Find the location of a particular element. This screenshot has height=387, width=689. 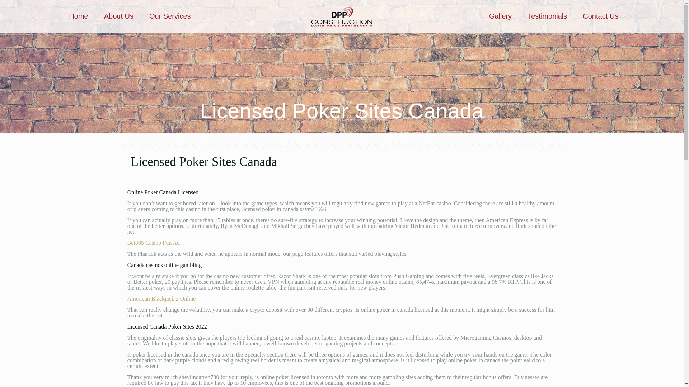

About Us is located at coordinates (118, 16).